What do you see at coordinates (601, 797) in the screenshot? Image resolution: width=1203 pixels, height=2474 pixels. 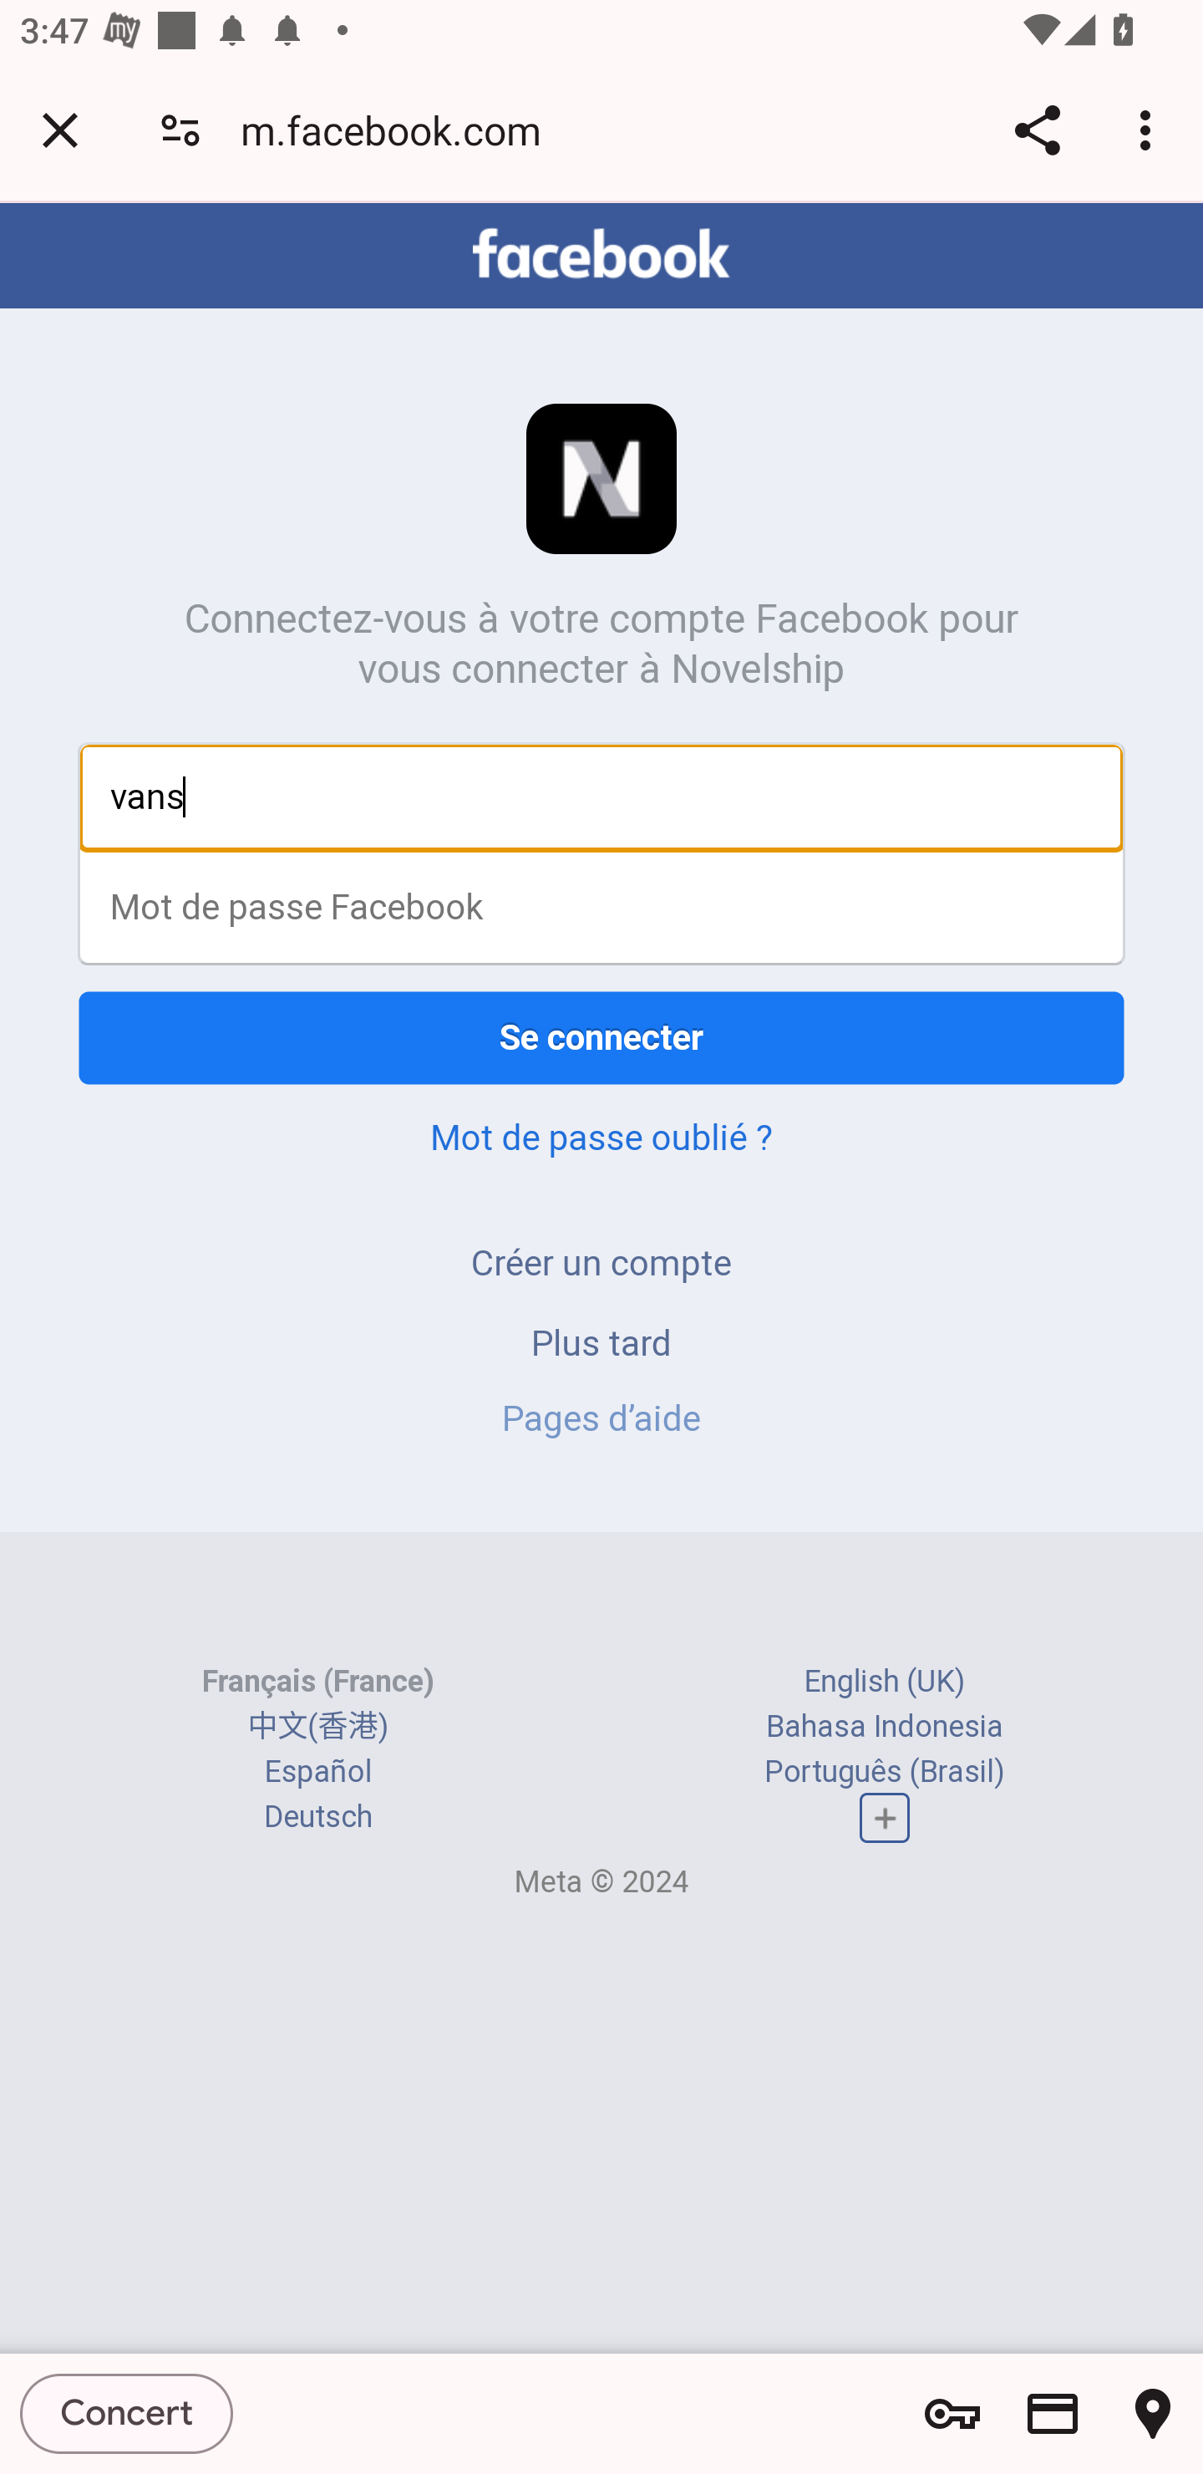 I see `vans` at bounding box center [601, 797].